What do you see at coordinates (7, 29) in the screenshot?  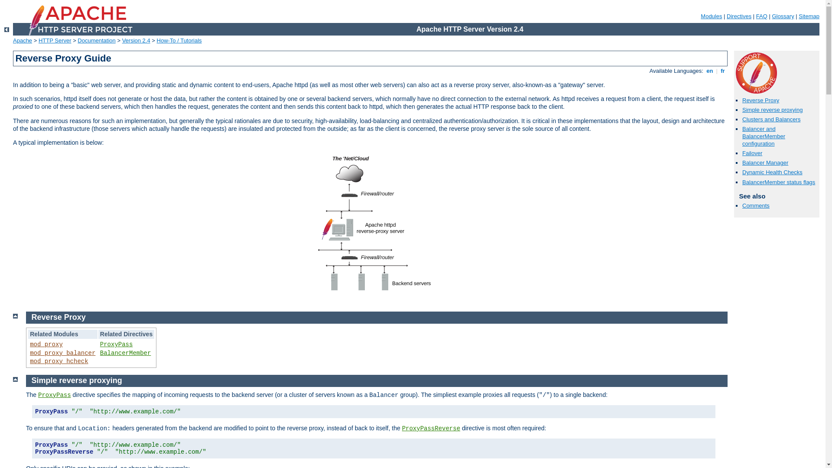 I see `<-` at bounding box center [7, 29].